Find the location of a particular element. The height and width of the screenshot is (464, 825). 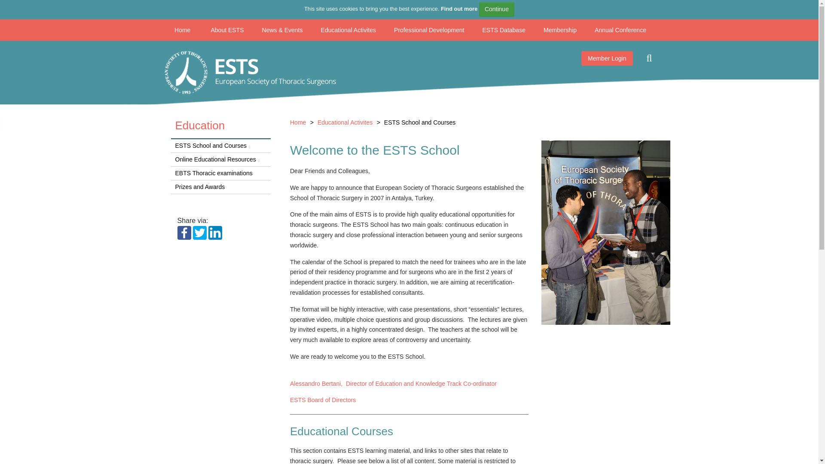

Skip to main content is located at coordinates (12, 12).